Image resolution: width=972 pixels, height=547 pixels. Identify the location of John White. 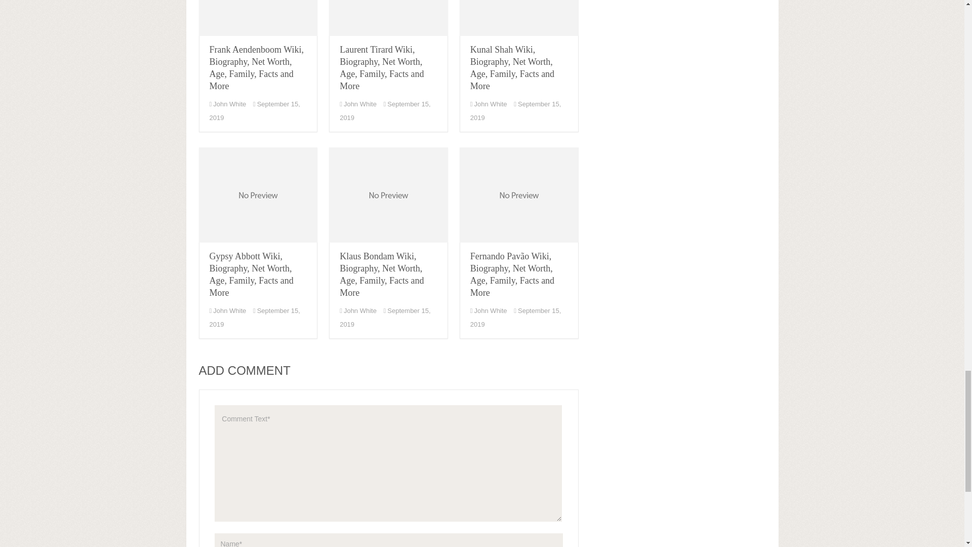
(229, 103).